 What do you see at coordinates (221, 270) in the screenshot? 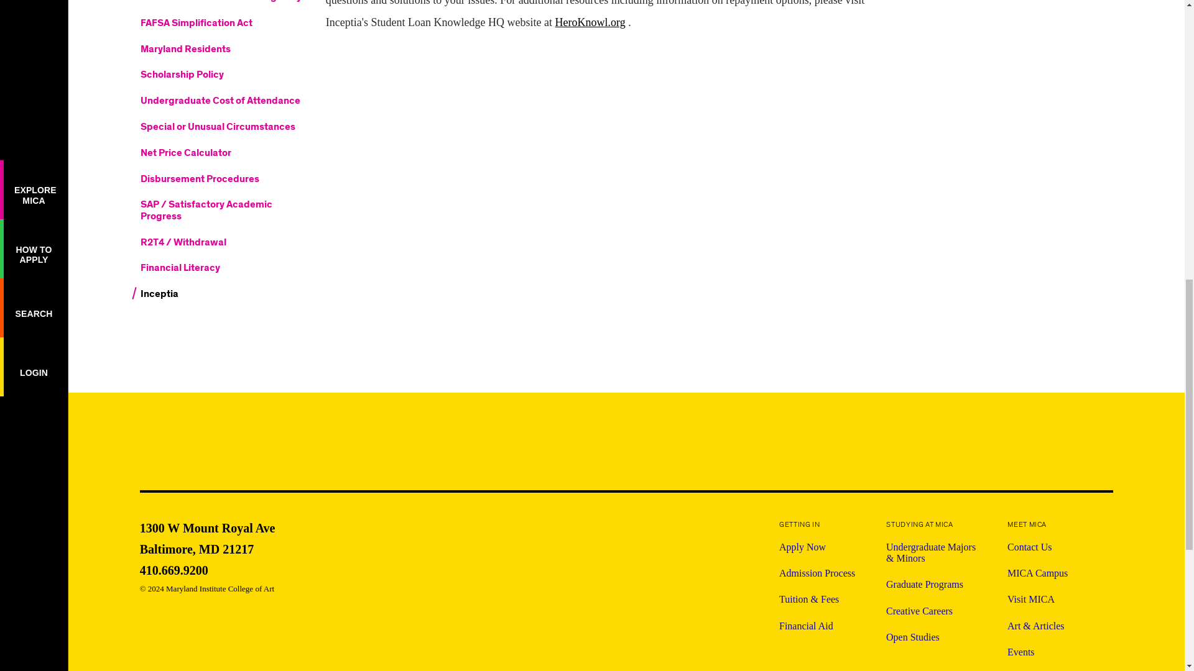
I see `Financial Literacy` at bounding box center [221, 270].